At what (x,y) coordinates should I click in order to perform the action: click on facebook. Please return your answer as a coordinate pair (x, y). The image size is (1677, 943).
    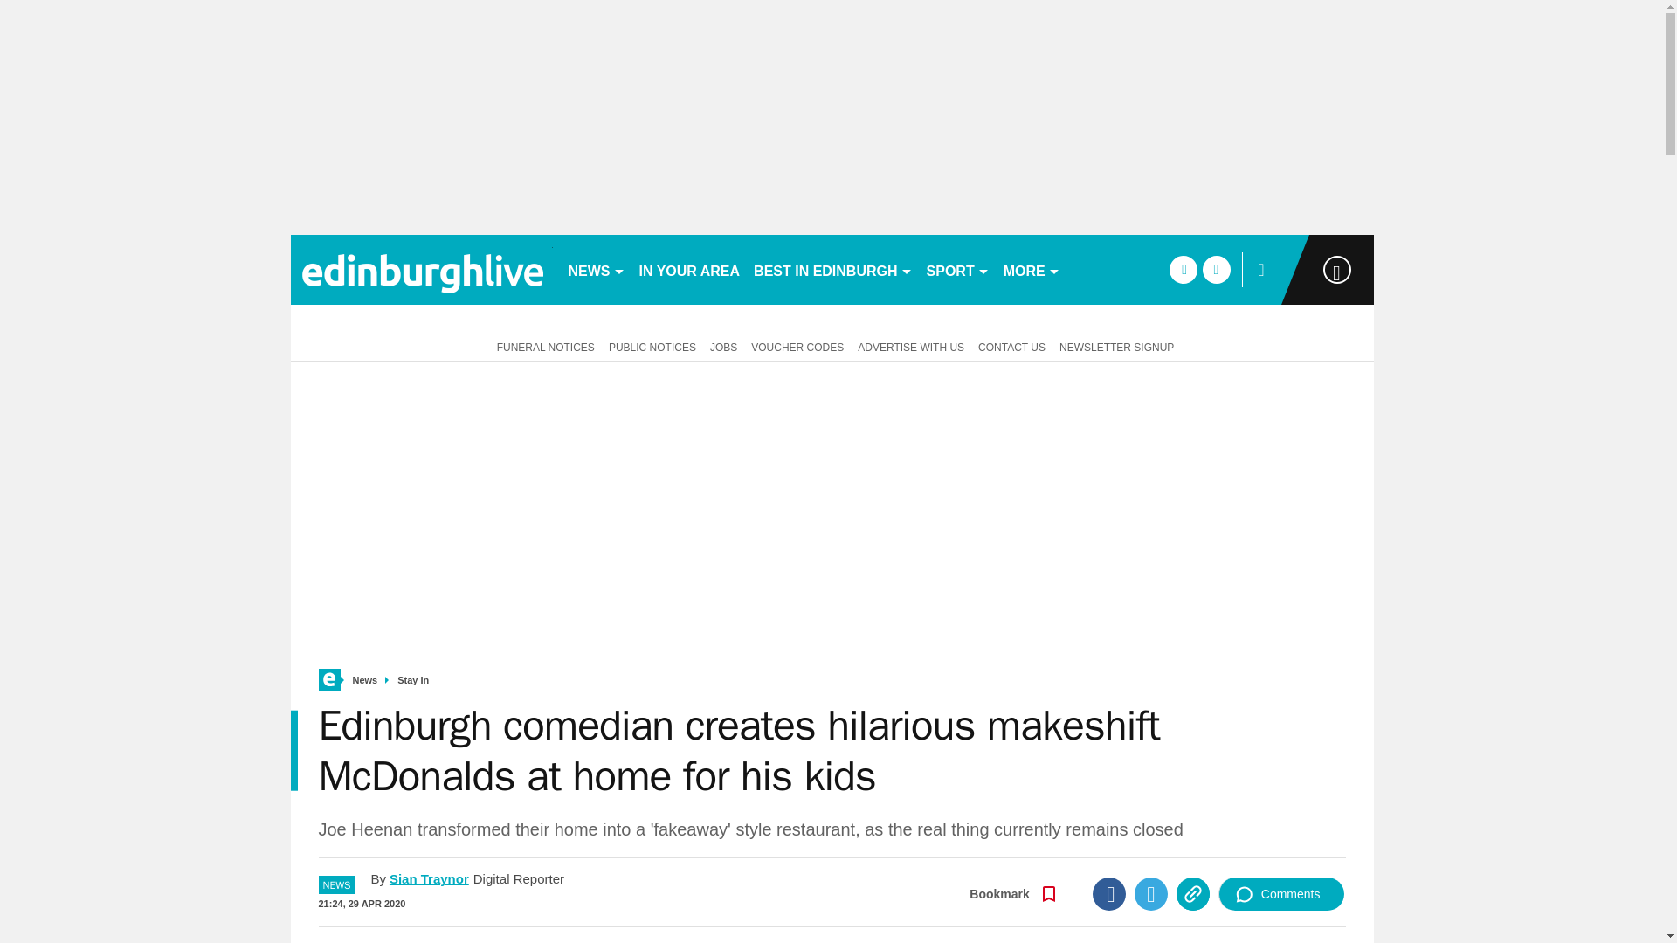
    Looking at the image, I should click on (1183, 269).